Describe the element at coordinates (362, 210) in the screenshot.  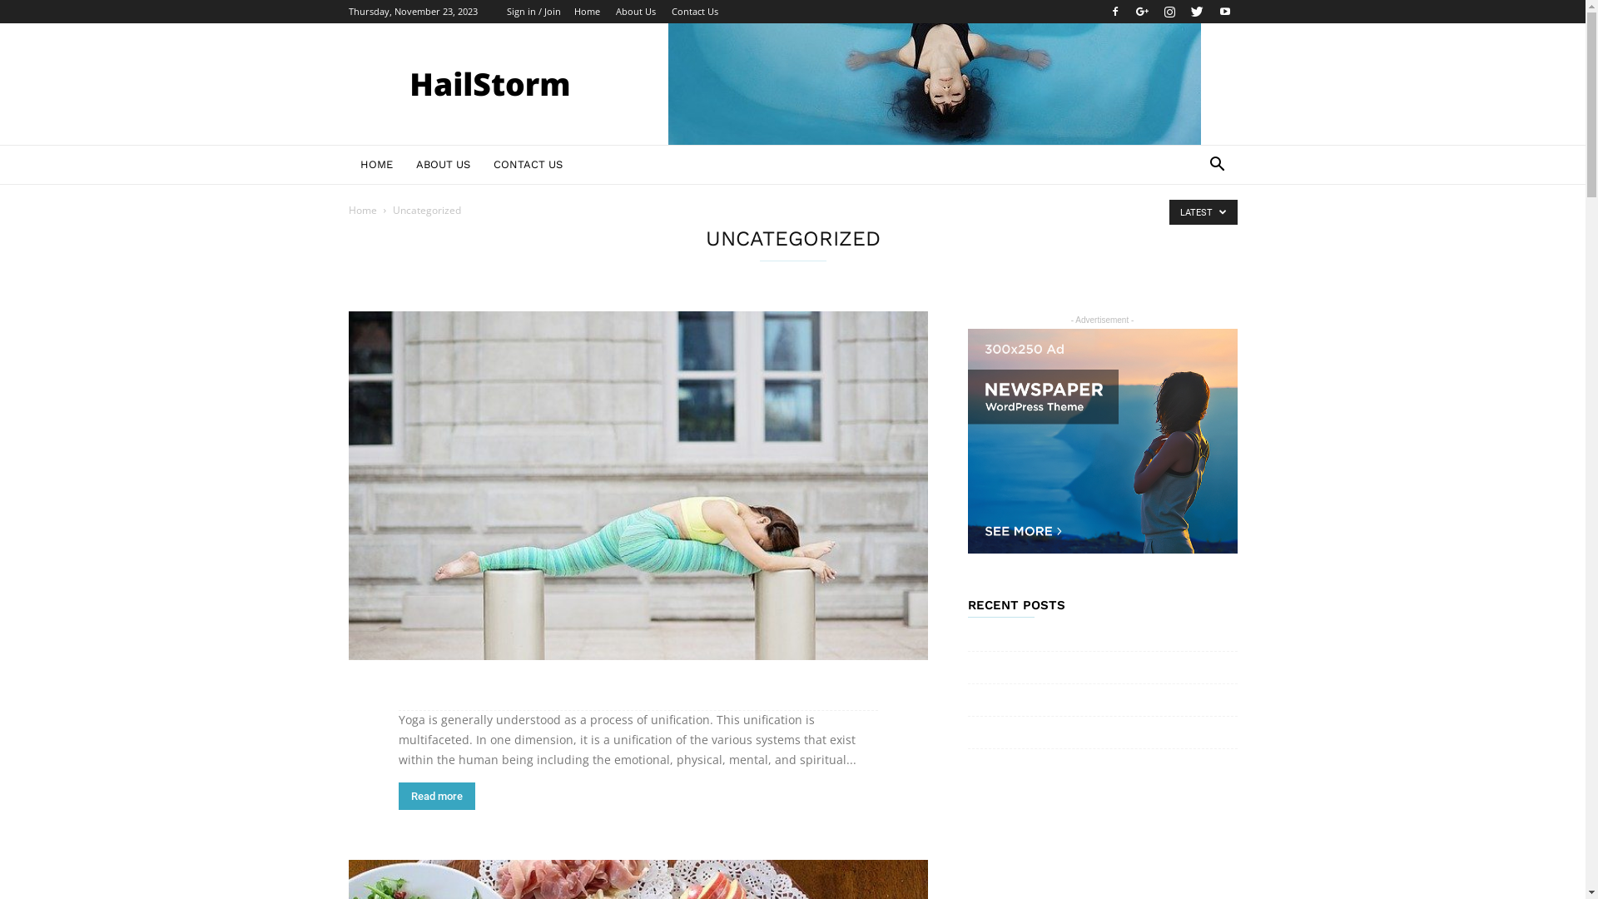
I see `Home` at that location.